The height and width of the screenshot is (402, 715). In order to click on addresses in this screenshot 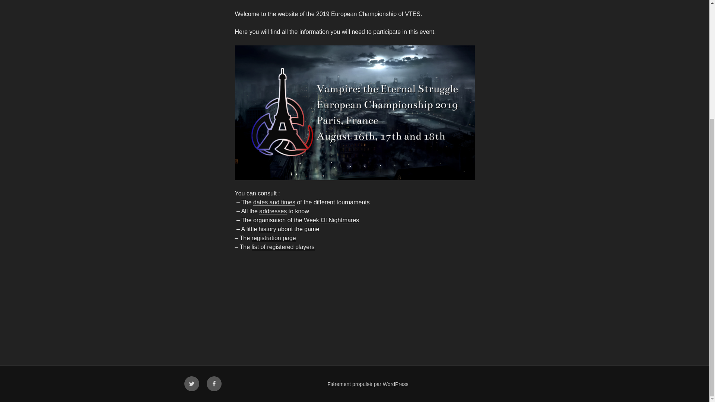, I will do `click(273, 211)`.